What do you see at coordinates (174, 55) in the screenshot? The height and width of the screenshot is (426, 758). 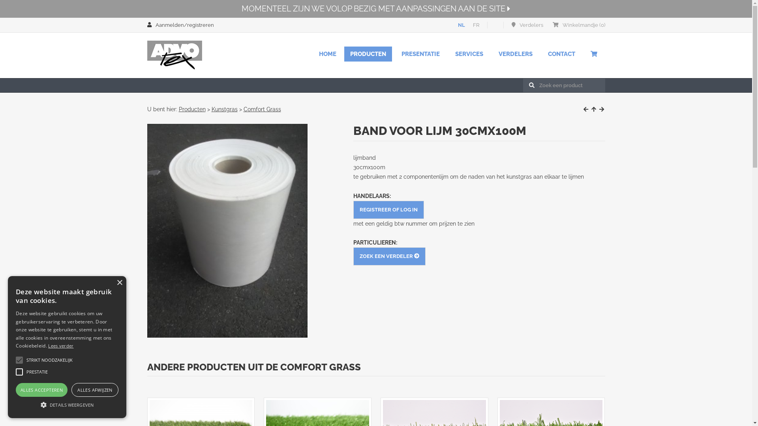 I see `Advotex bv` at bounding box center [174, 55].